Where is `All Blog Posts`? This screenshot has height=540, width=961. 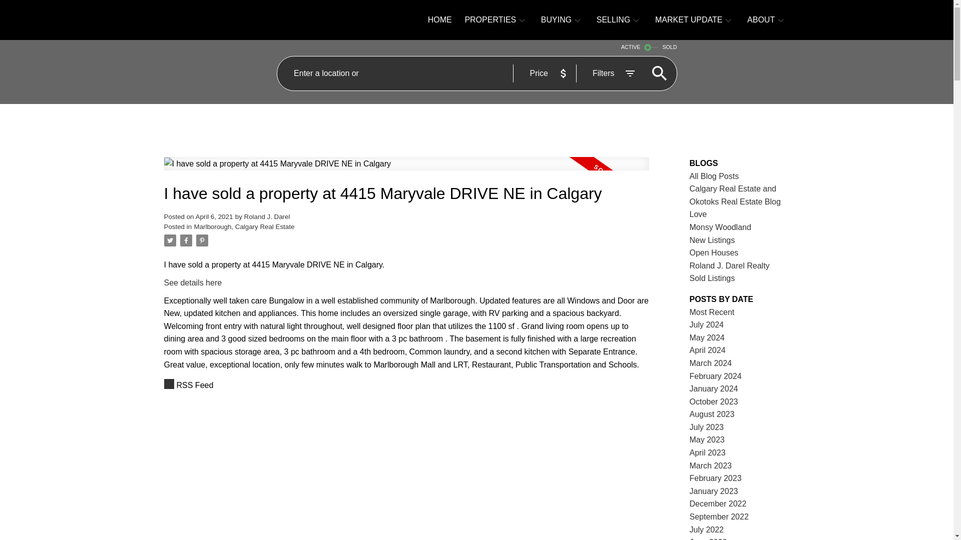
All Blog Posts is located at coordinates (714, 176).